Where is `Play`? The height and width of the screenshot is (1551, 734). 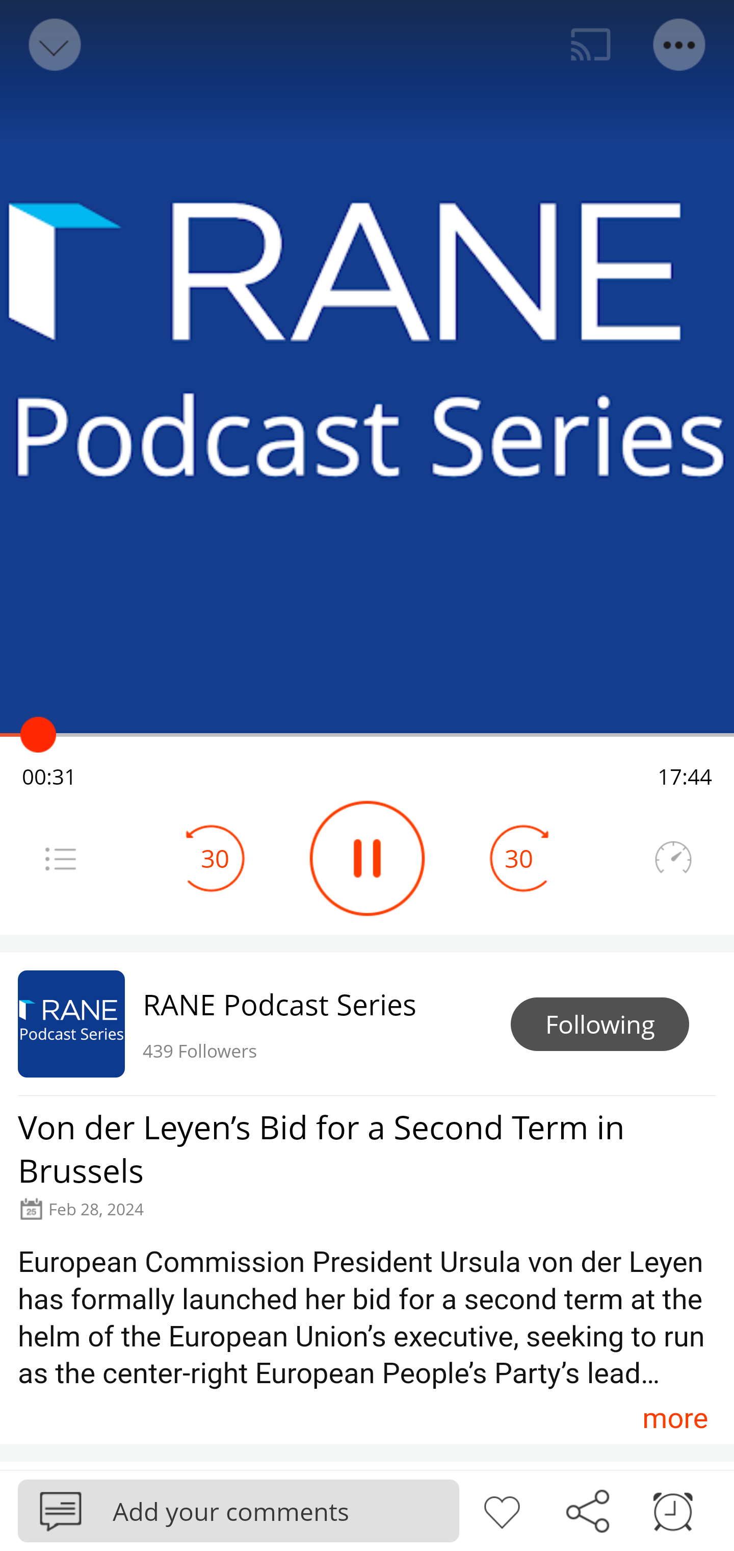 Play is located at coordinates (367, 858).